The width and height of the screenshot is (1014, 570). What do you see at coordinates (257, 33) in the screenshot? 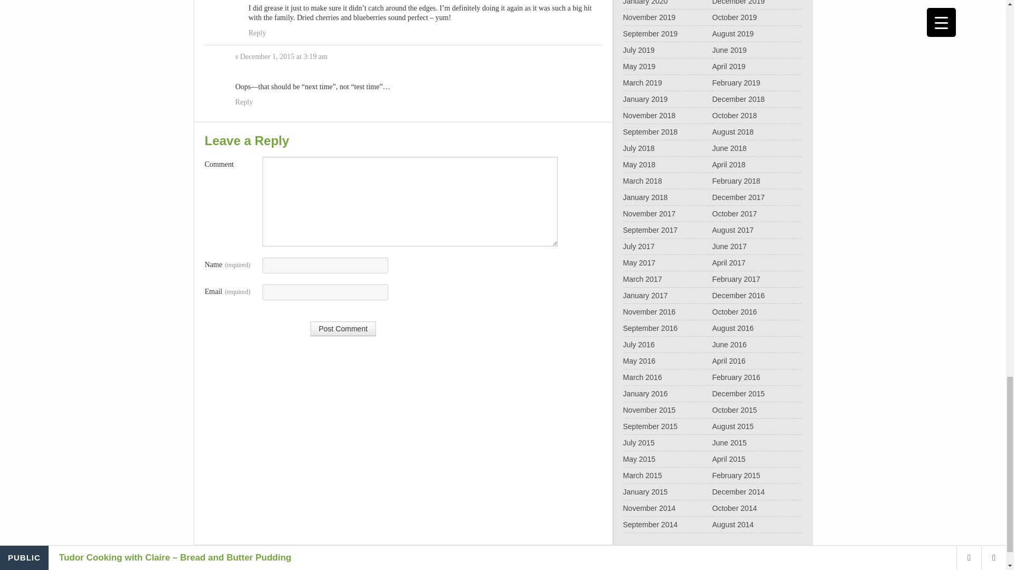
I see `Reply` at bounding box center [257, 33].